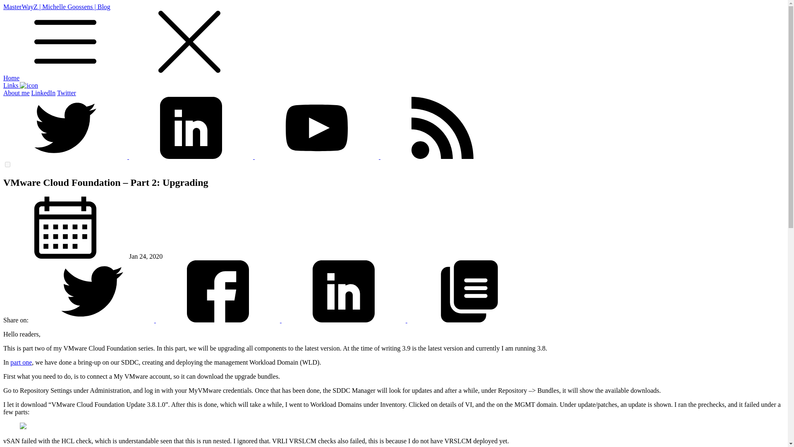 This screenshot has height=447, width=794. I want to click on Twitter, so click(67, 93).